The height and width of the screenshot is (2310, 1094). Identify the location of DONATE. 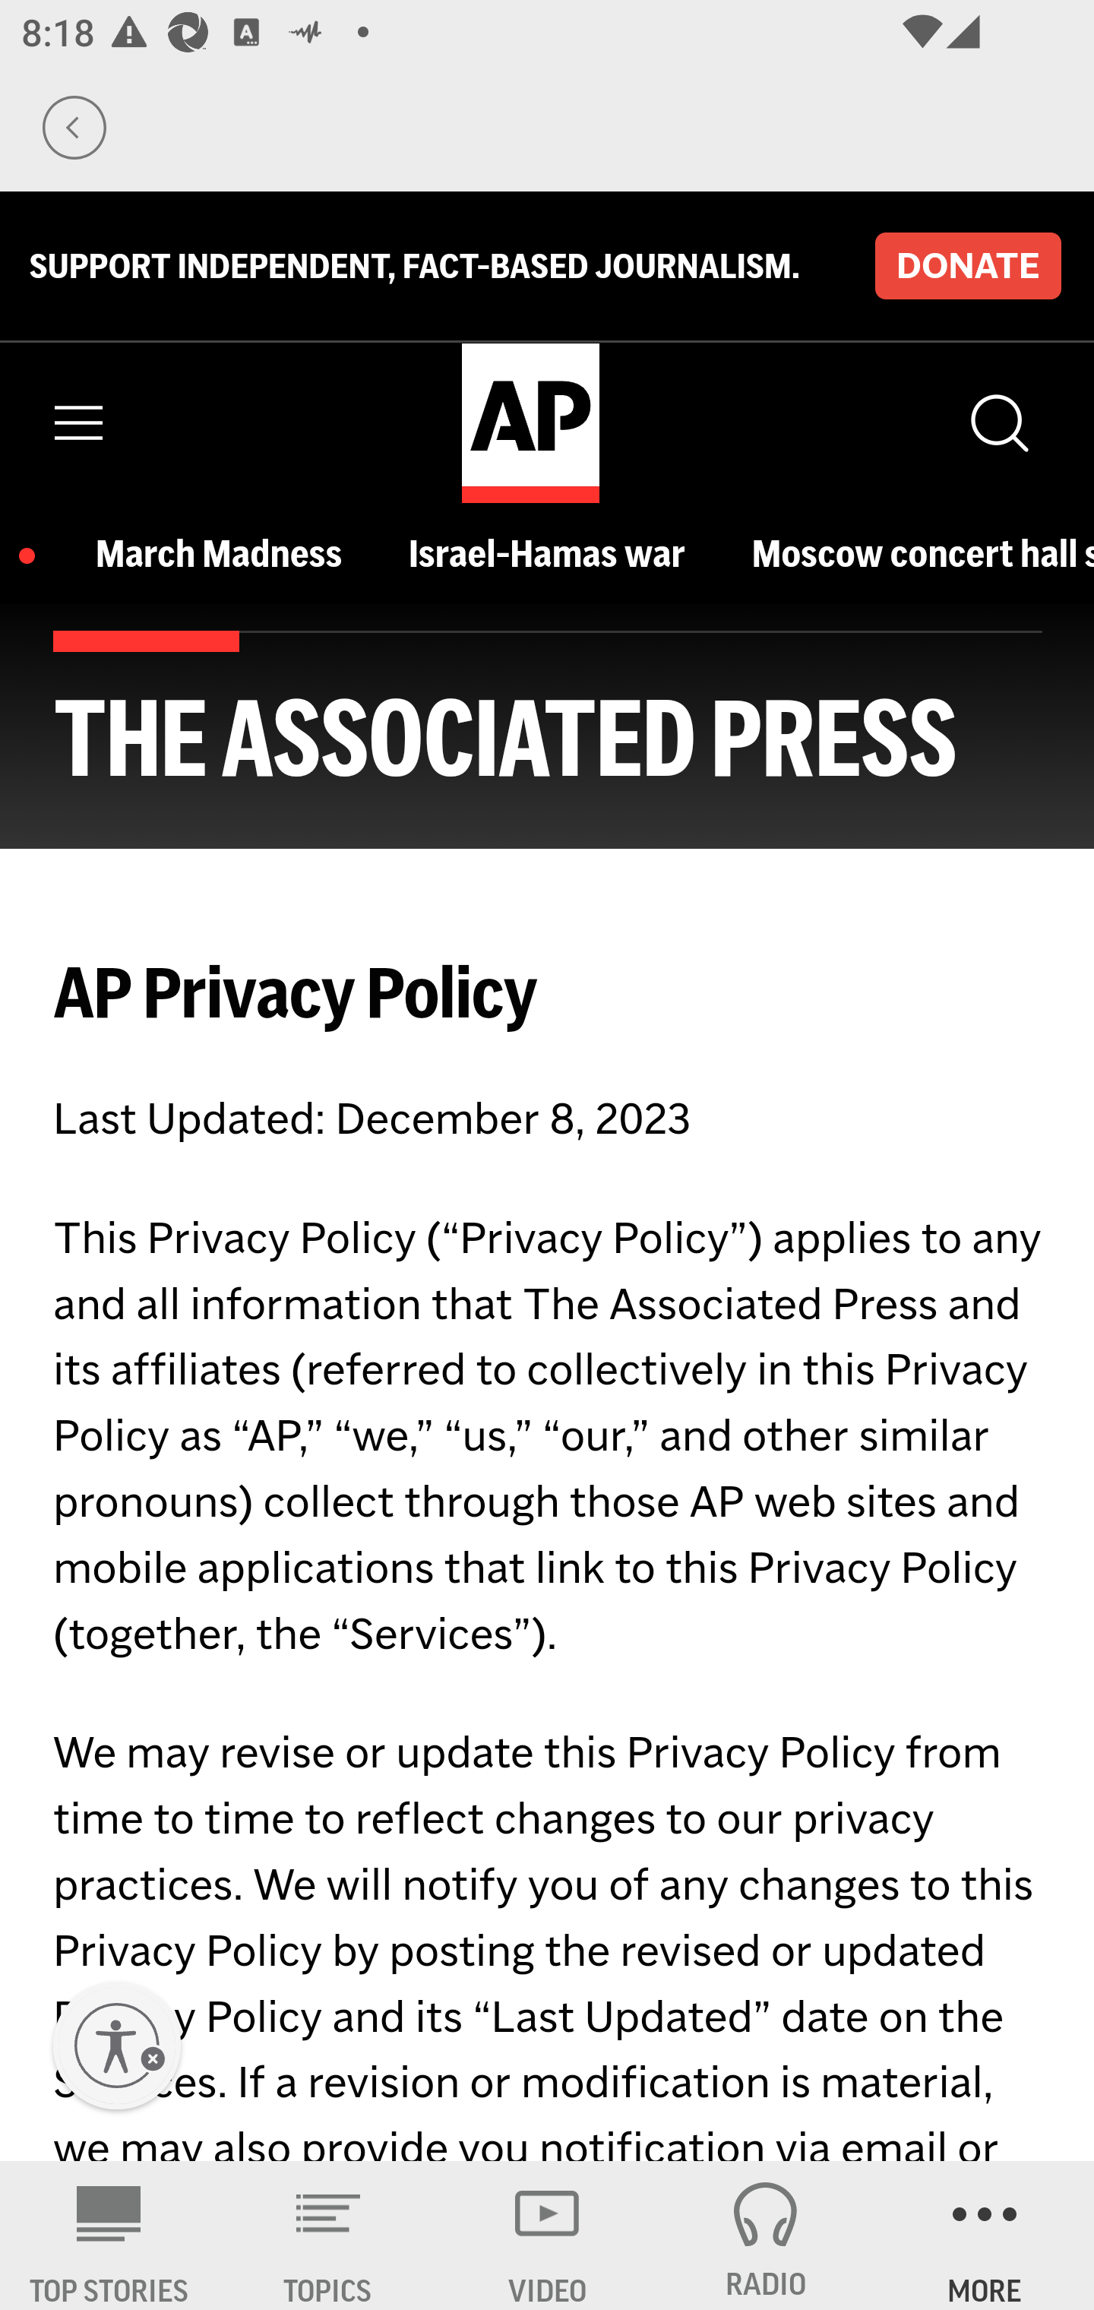
(967, 266).